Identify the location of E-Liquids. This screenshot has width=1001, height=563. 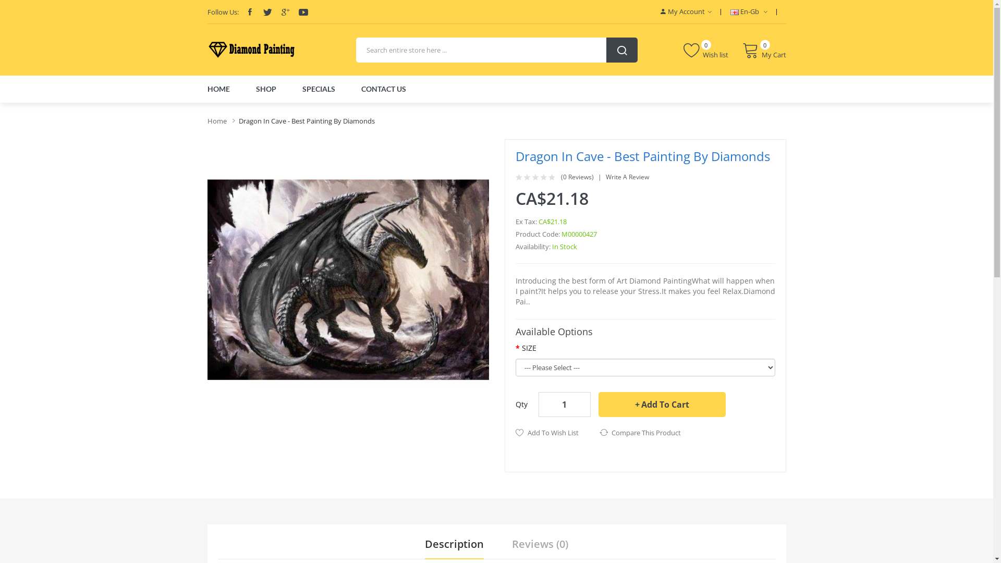
(304, 107).